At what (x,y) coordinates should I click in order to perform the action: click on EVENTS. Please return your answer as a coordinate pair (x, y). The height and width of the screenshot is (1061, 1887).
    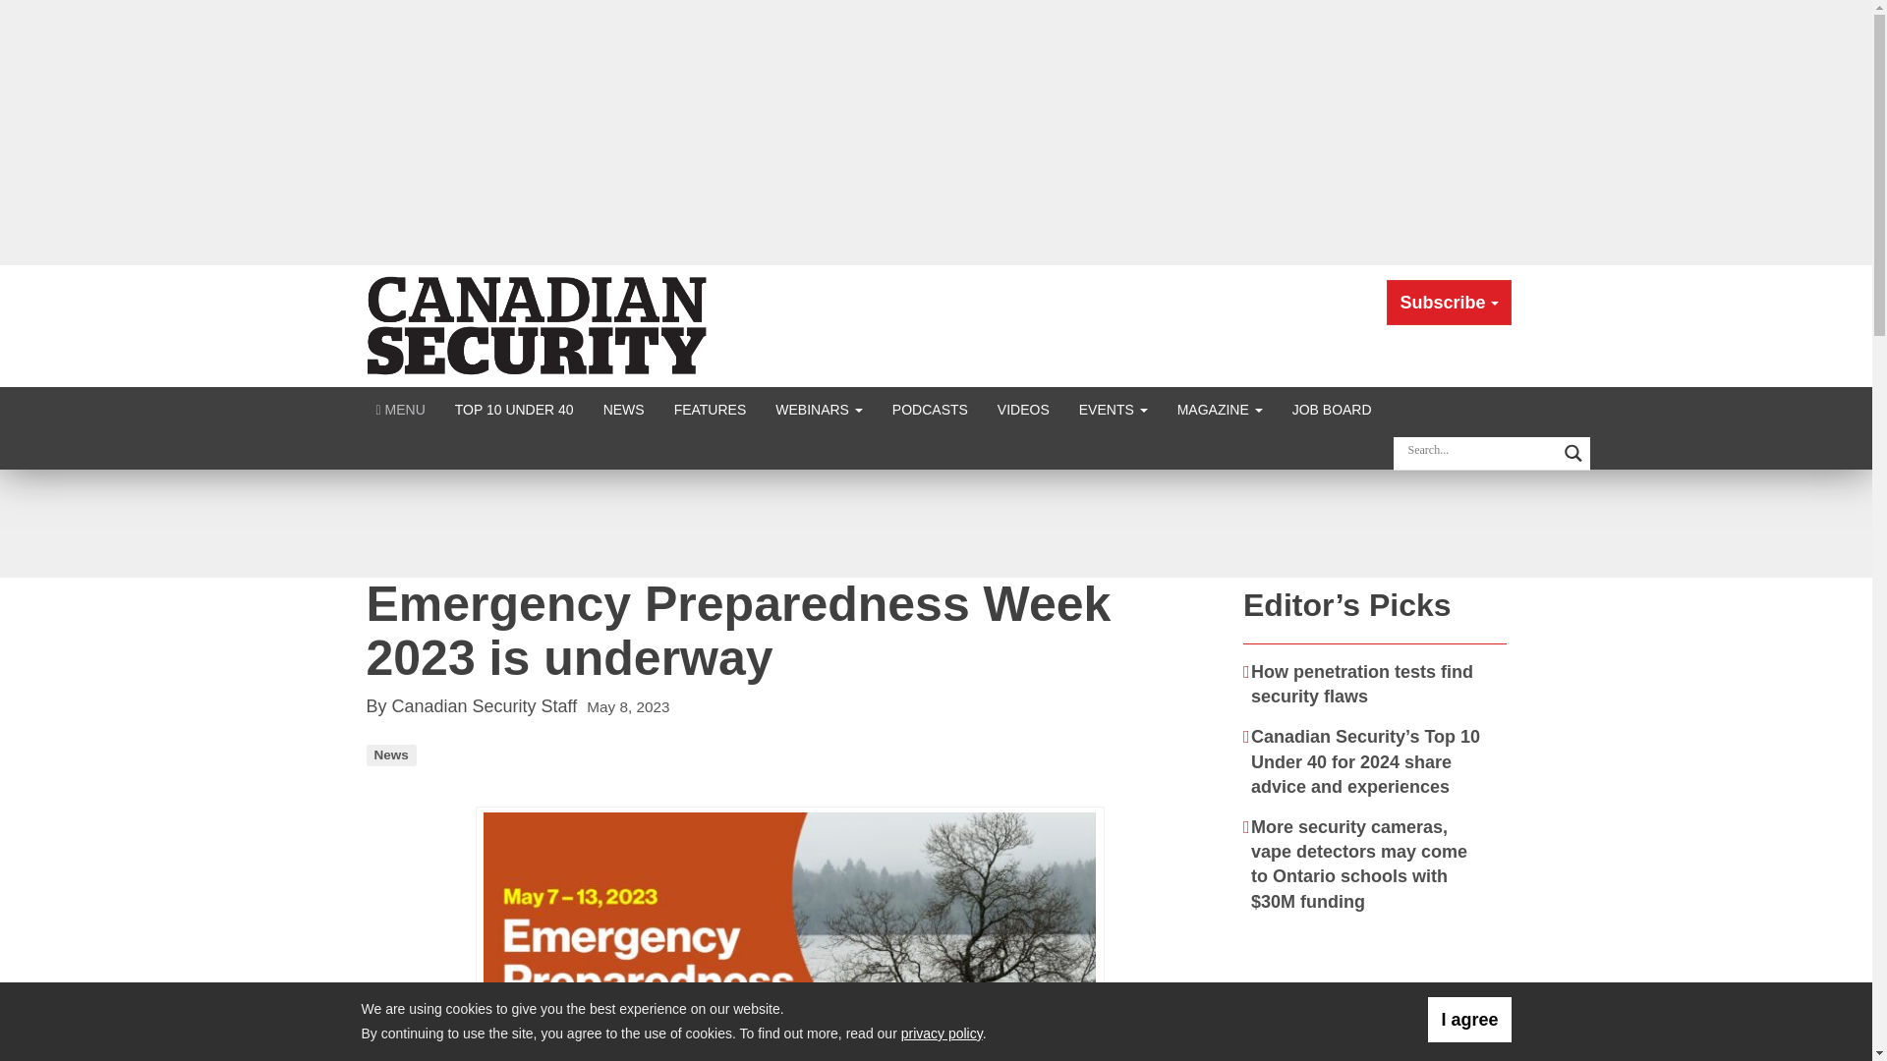
    Looking at the image, I should click on (1113, 409).